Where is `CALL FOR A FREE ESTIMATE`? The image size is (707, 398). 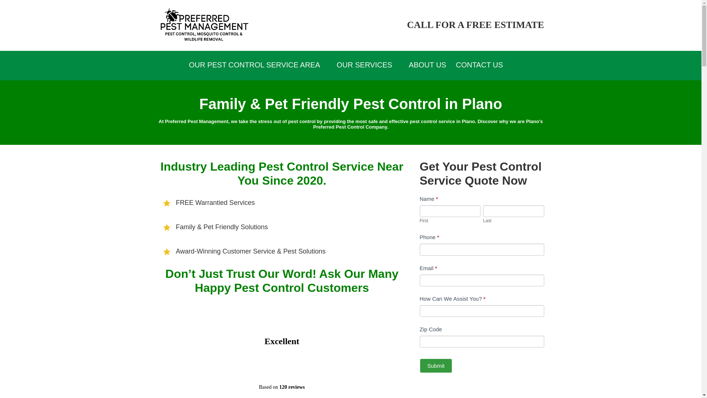 CALL FOR A FREE ESTIMATE is located at coordinates (475, 25).